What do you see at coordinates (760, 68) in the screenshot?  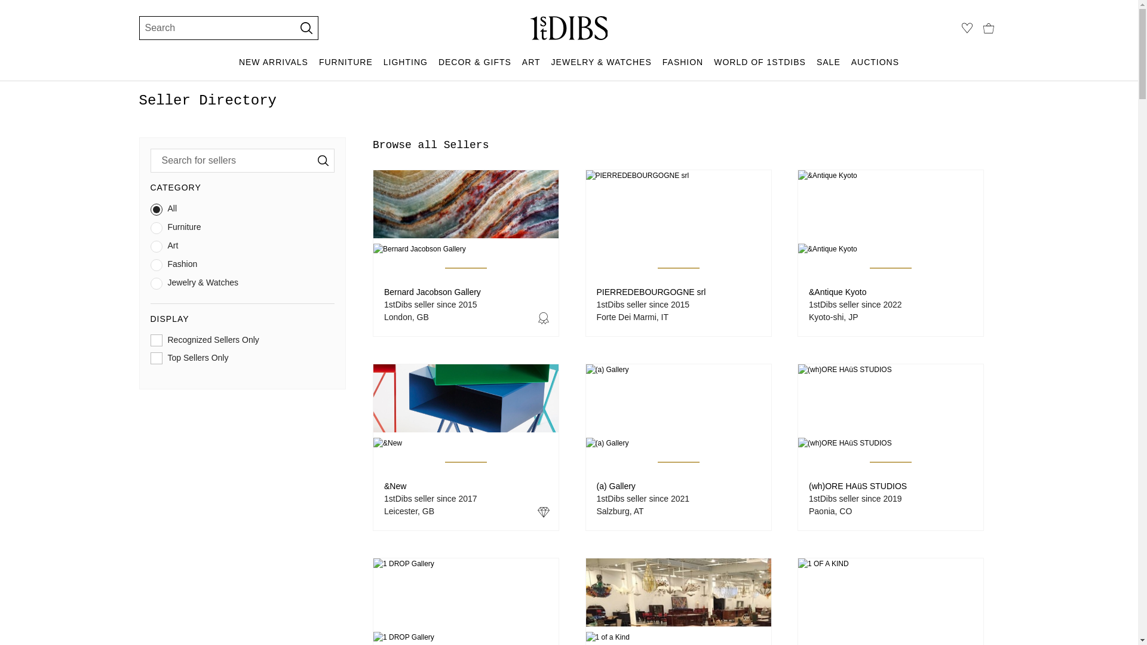 I see `WORLD OF 1STDIBS` at bounding box center [760, 68].